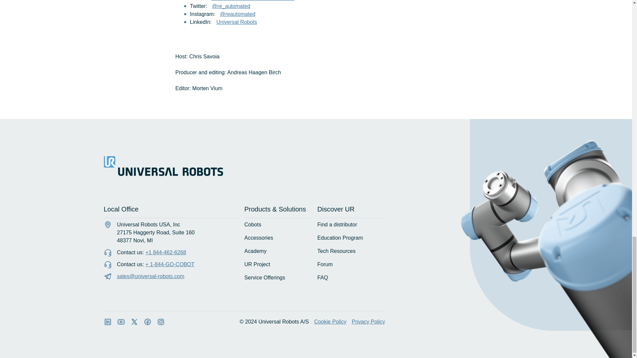  Describe the element at coordinates (259, 251) in the screenshot. I see `Academy` at that location.